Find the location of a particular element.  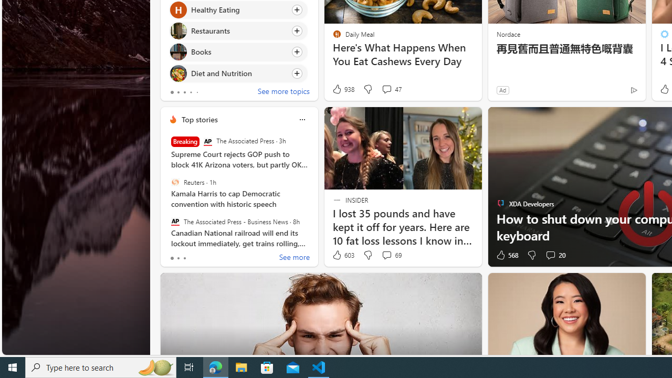

Diet and Nutrition is located at coordinates (177, 73).